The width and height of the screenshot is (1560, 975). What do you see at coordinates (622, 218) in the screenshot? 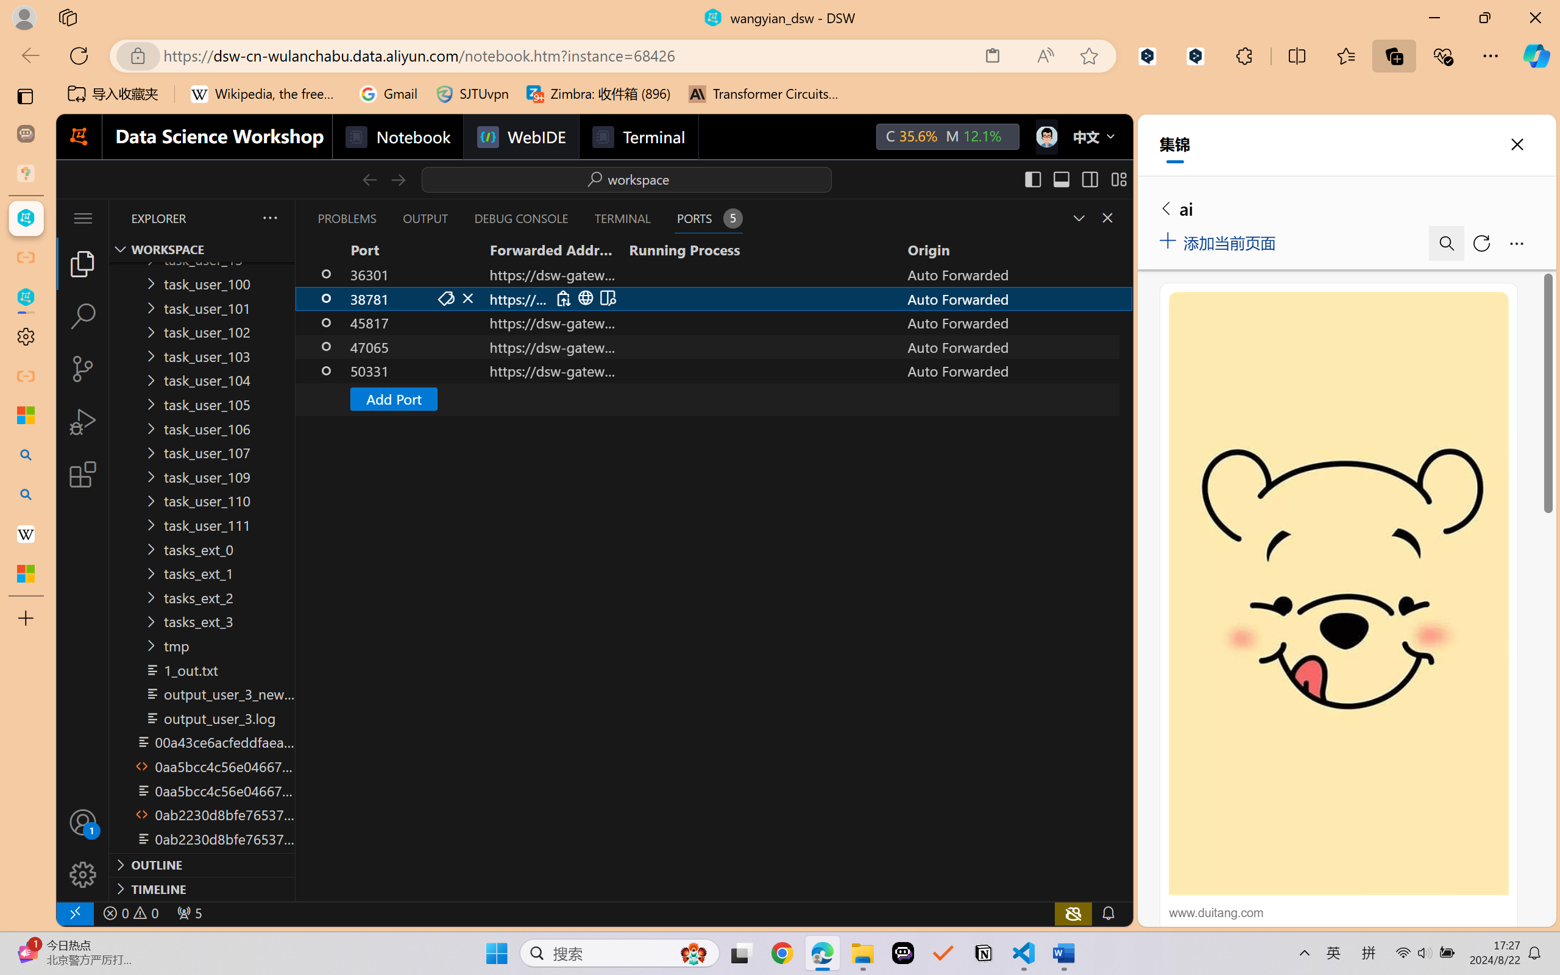
I see `Terminal (Ctrl+`)` at bounding box center [622, 218].